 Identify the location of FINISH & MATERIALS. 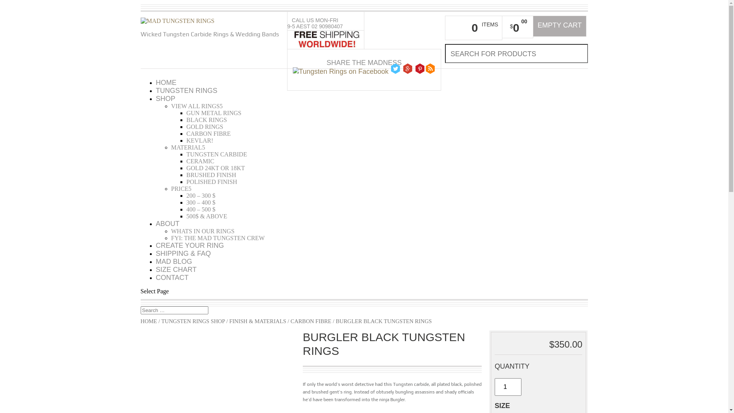
(258, 321).